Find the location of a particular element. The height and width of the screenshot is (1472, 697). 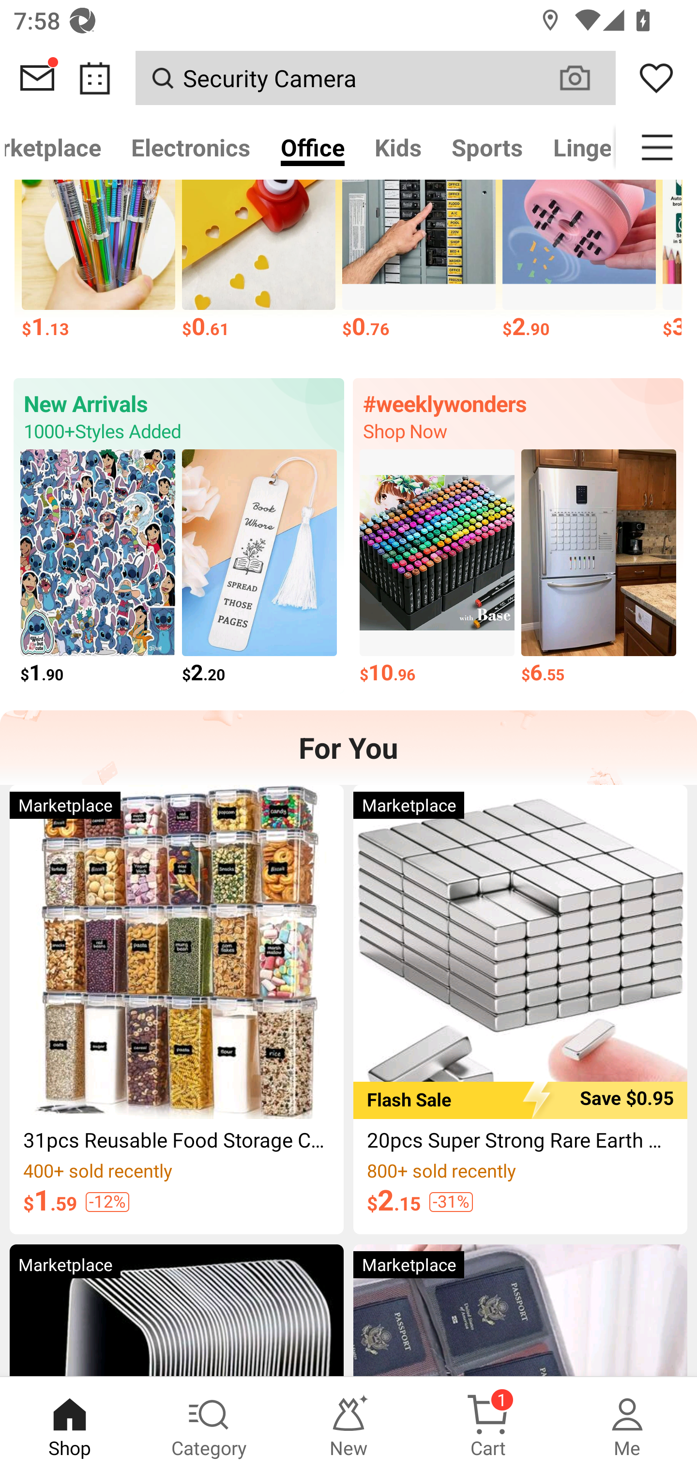

Office is located at coordinates (313, 147).